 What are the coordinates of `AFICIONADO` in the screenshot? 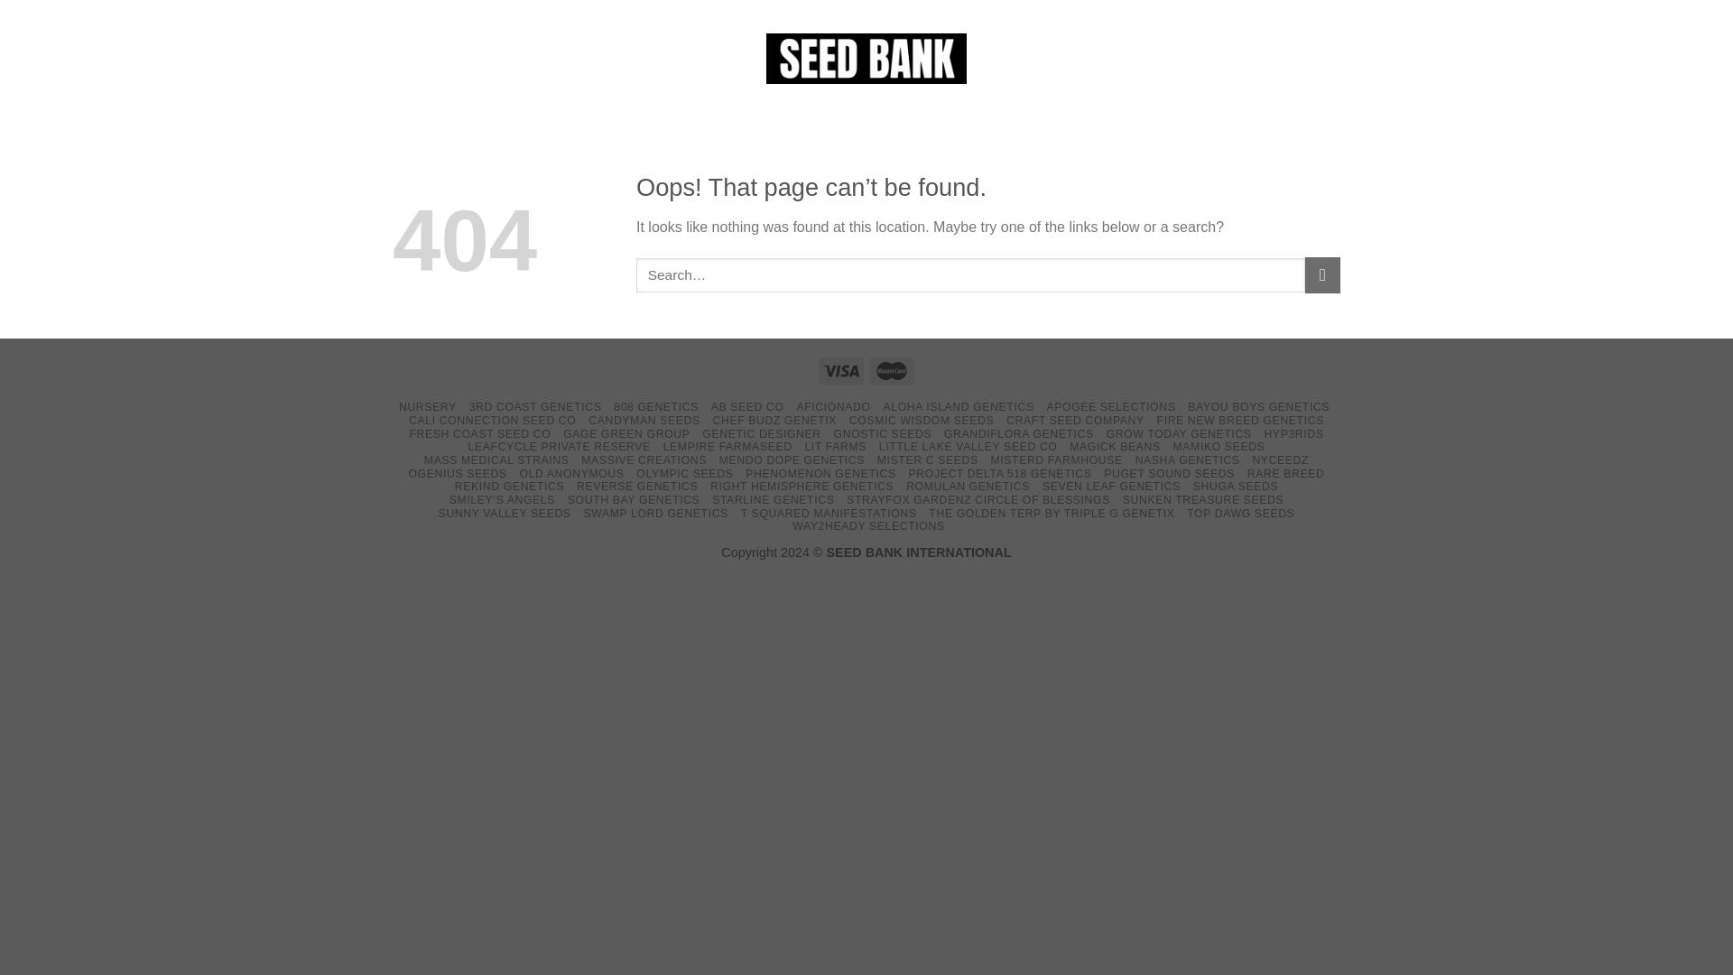 It's located at (832, 406).